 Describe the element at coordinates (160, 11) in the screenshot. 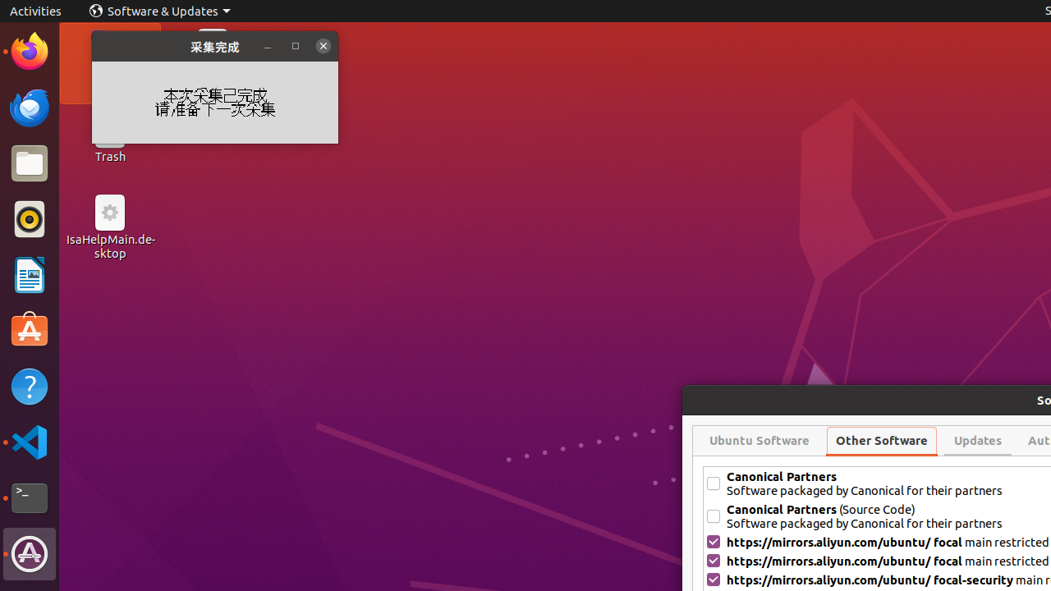

I see `Software & Updates` at that location.